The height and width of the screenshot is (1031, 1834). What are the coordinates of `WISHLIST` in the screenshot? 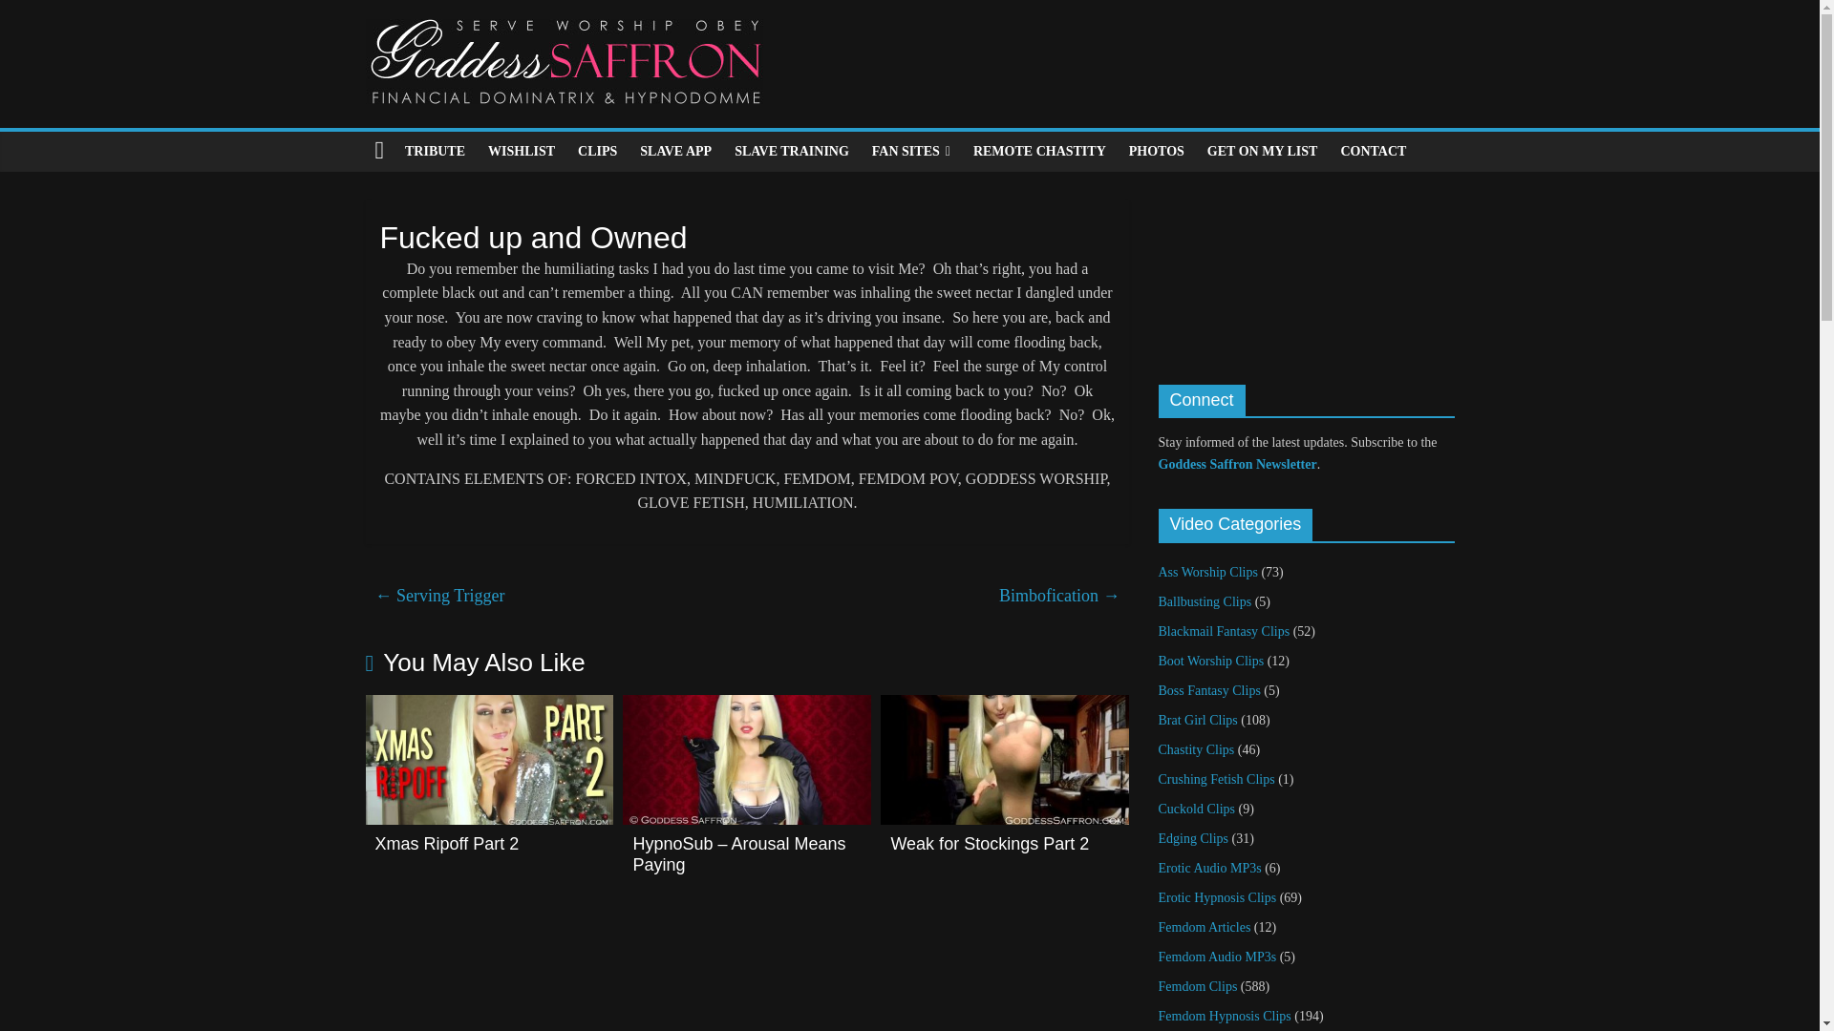 It's located at (522, 152).